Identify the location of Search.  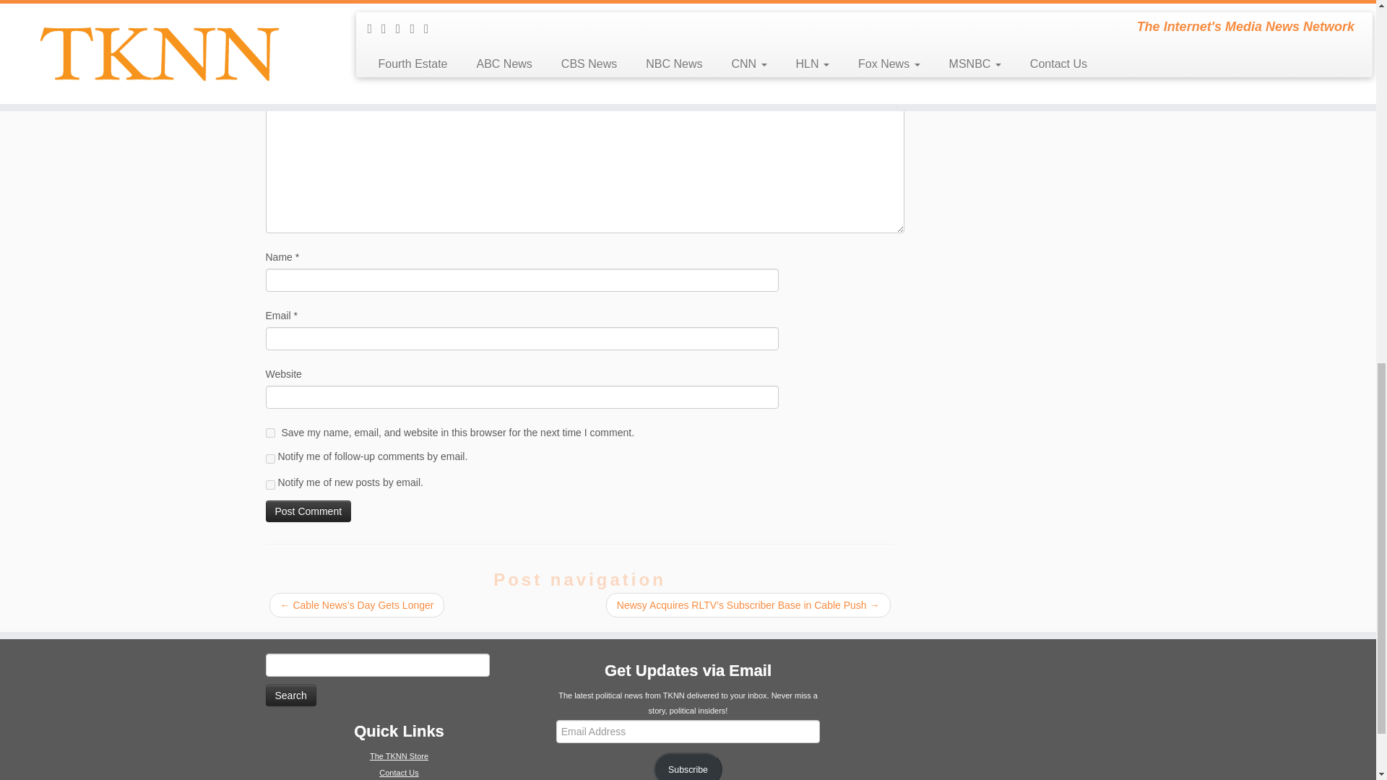
(290, 695).